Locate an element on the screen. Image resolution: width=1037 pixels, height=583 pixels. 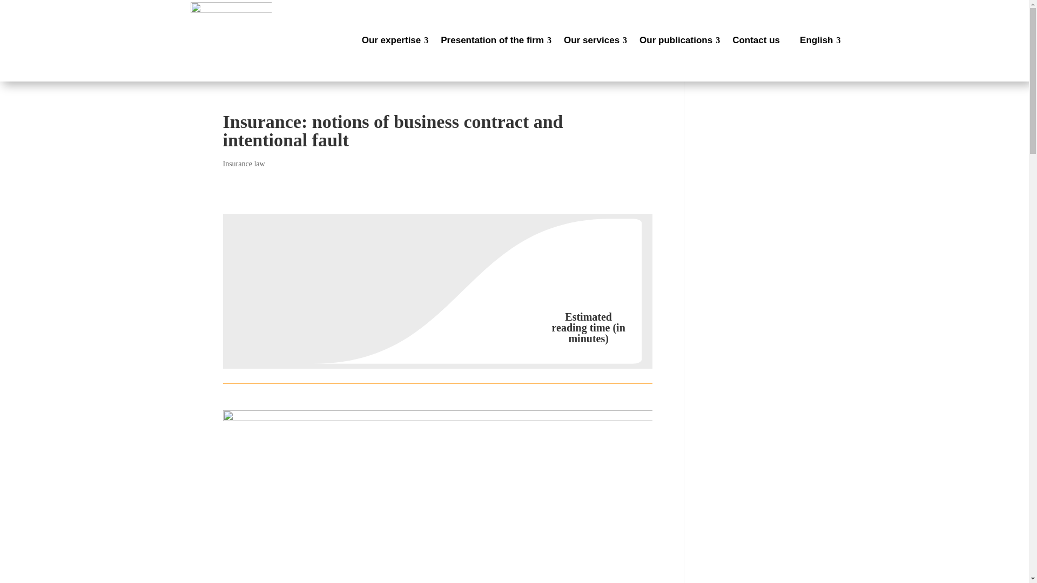
Insurance law is located at coordinates (243, 164).